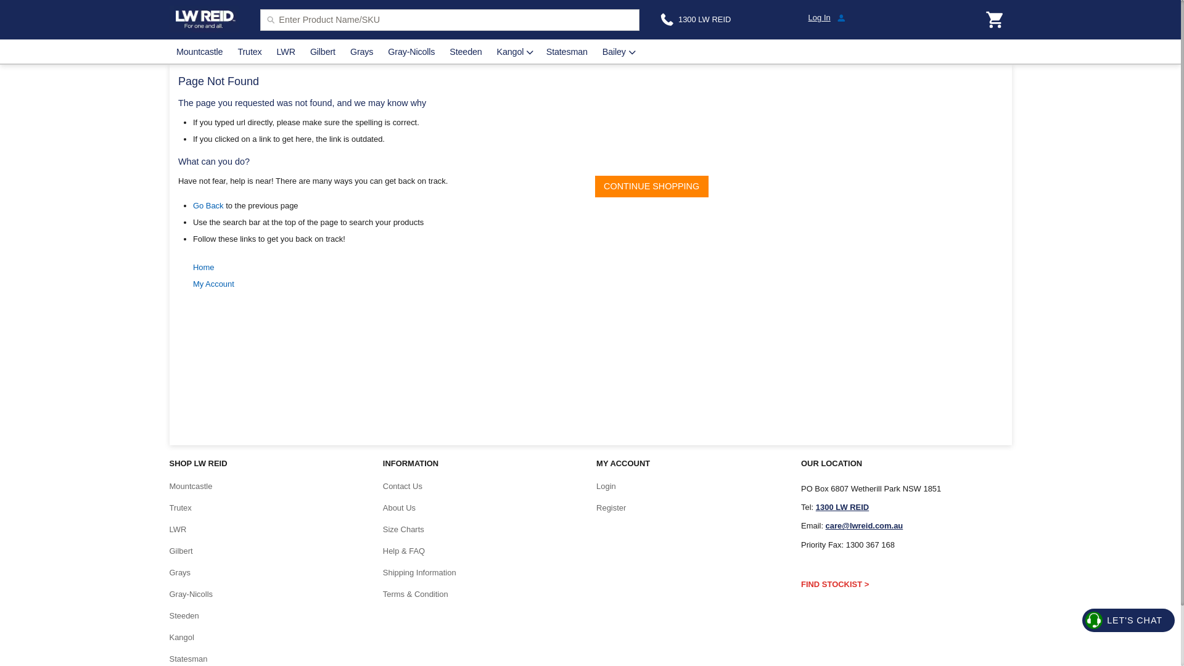 The width and height of the screenshot is (1184, 666). Describe the element at coordinates (618, 52) in the screenshot. I see `Bailey
Open Menu Item` at that location.